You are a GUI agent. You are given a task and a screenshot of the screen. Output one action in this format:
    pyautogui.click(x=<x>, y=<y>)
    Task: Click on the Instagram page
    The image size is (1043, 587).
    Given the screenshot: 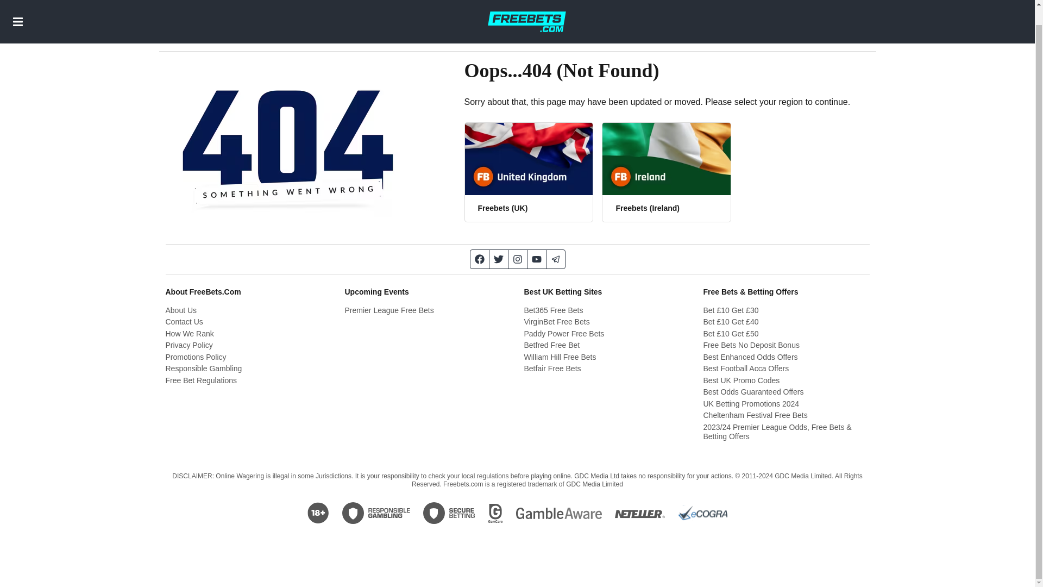 What is the action you would take?
    pyautogui.click(x=518, y=259)
    